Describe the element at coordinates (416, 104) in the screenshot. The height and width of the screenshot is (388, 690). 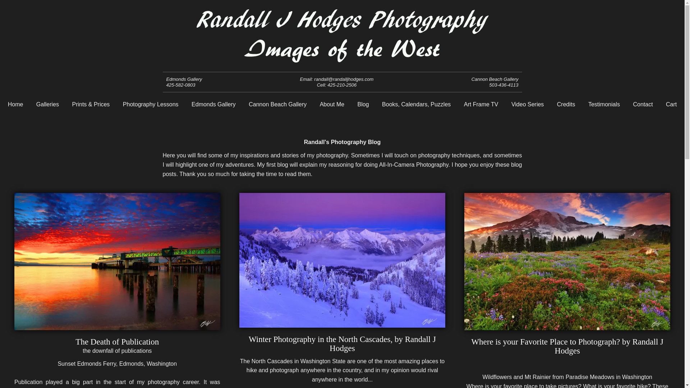
I see `Books, Calendars, Puzzles` at that location.